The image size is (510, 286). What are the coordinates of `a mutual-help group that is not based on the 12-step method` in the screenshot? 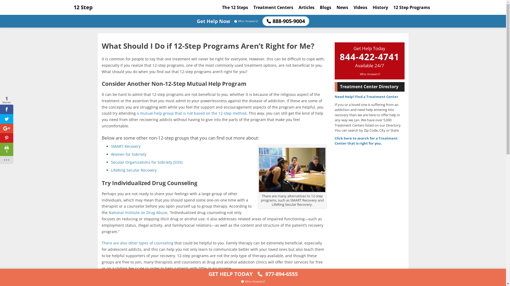 It's located at (191, 113).